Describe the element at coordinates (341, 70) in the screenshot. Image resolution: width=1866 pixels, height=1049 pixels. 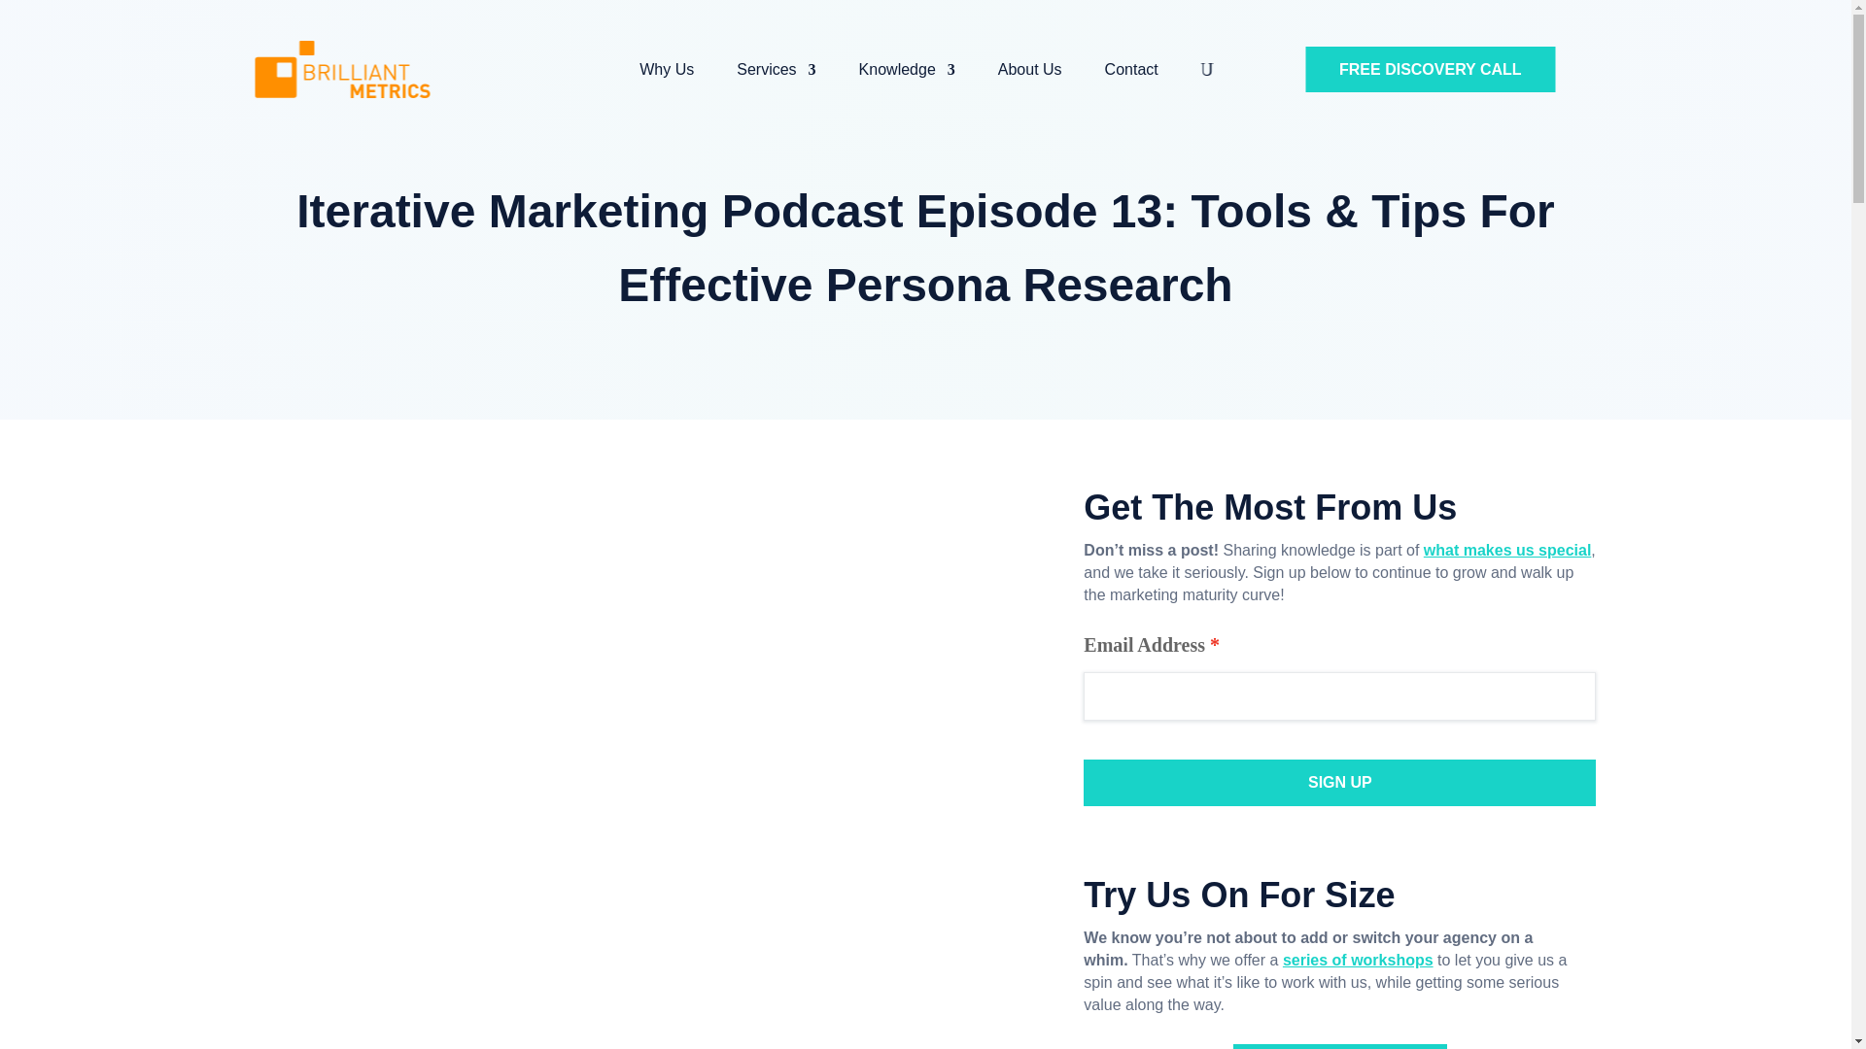
I see `logo` at that location.